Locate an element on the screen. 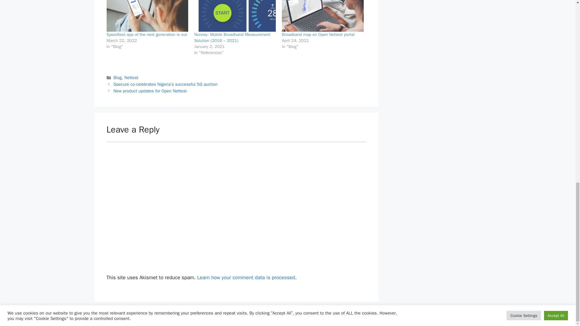  Nettest is located at coordinates (131, 77).